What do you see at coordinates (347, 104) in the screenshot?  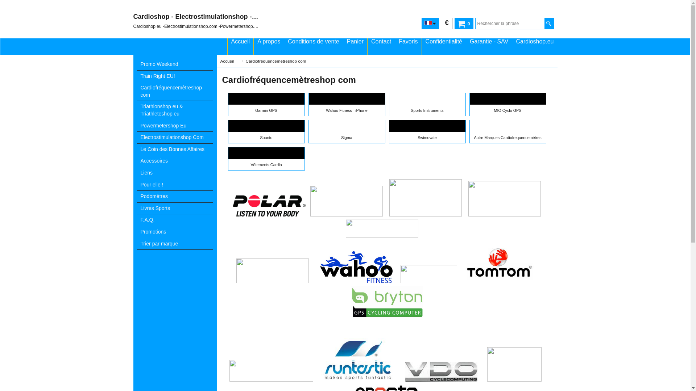 I see `Wahoo Fitness - iPhone` at bounding box center [347, 104].